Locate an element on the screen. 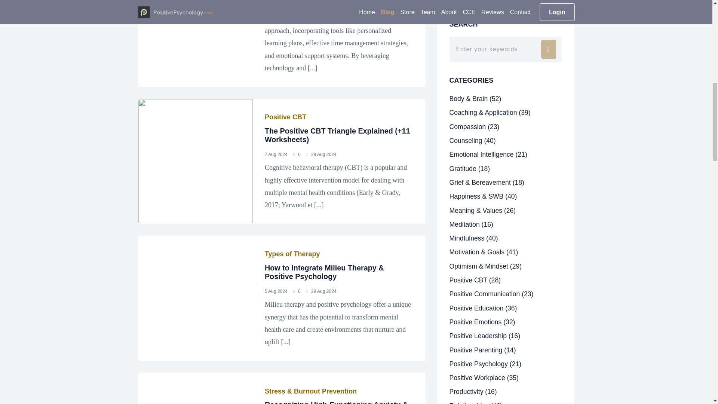  Mindfulness is located at coordinates (473, 22).